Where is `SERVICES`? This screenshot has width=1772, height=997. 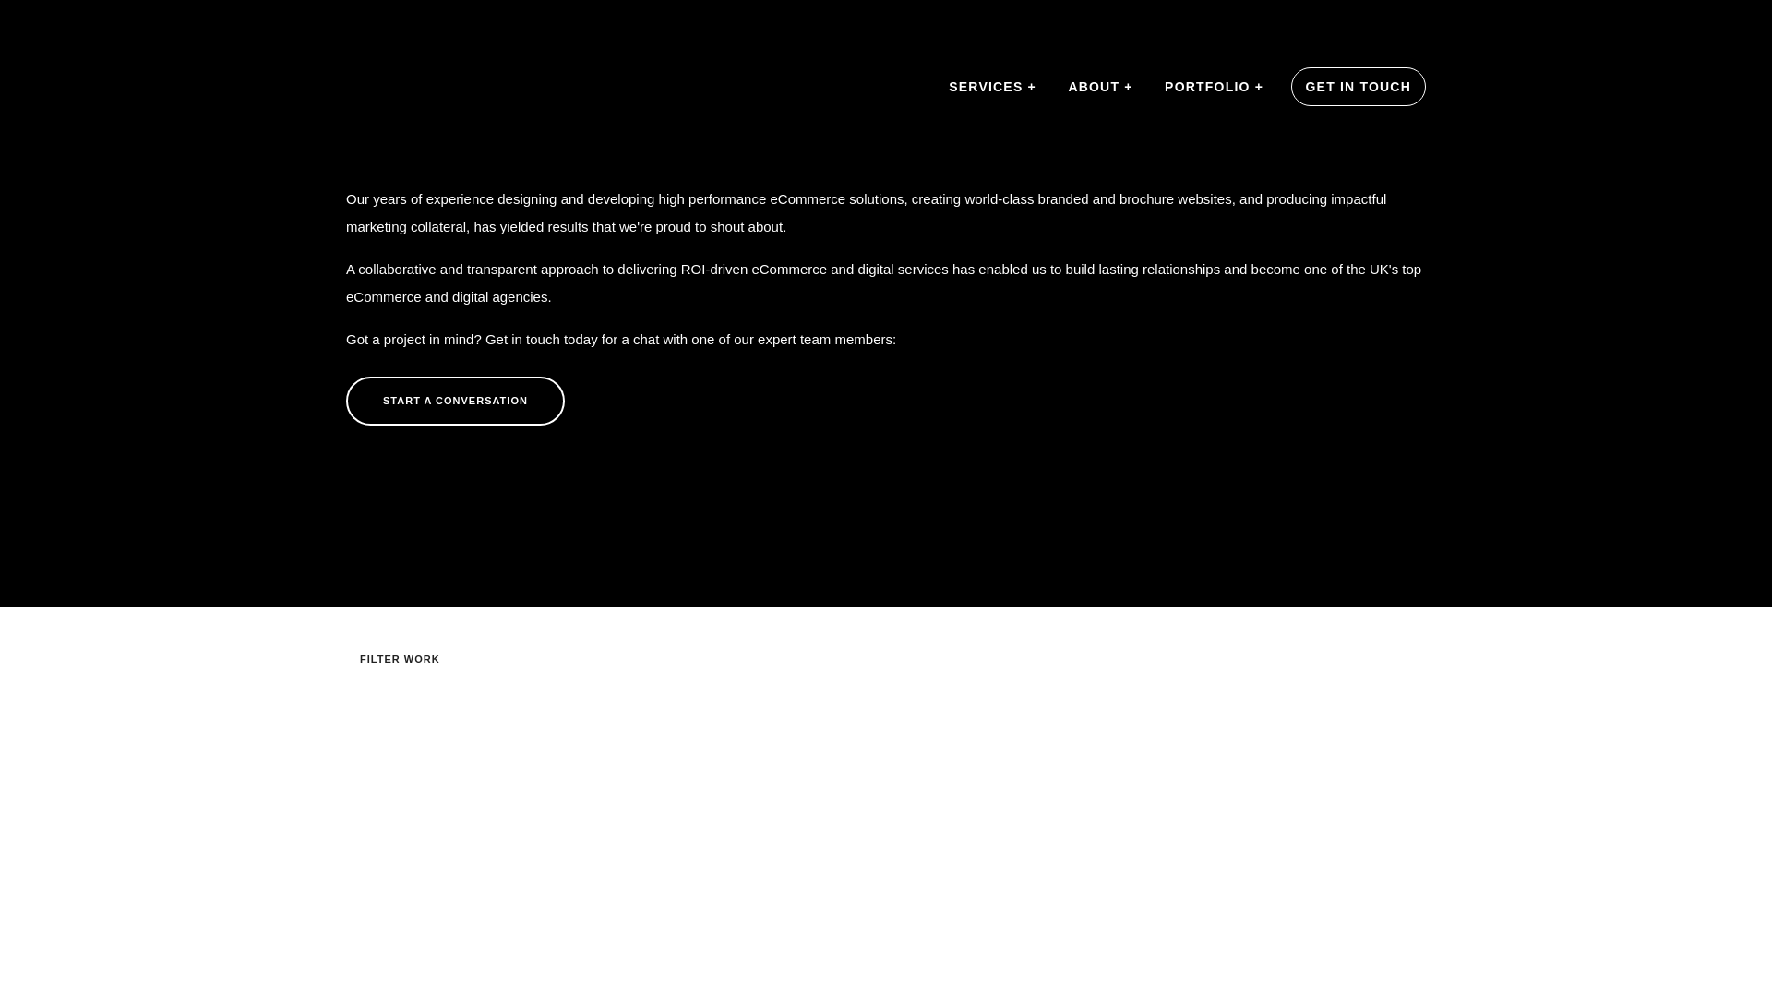 SERVICES is located at coordinates (993, 87).